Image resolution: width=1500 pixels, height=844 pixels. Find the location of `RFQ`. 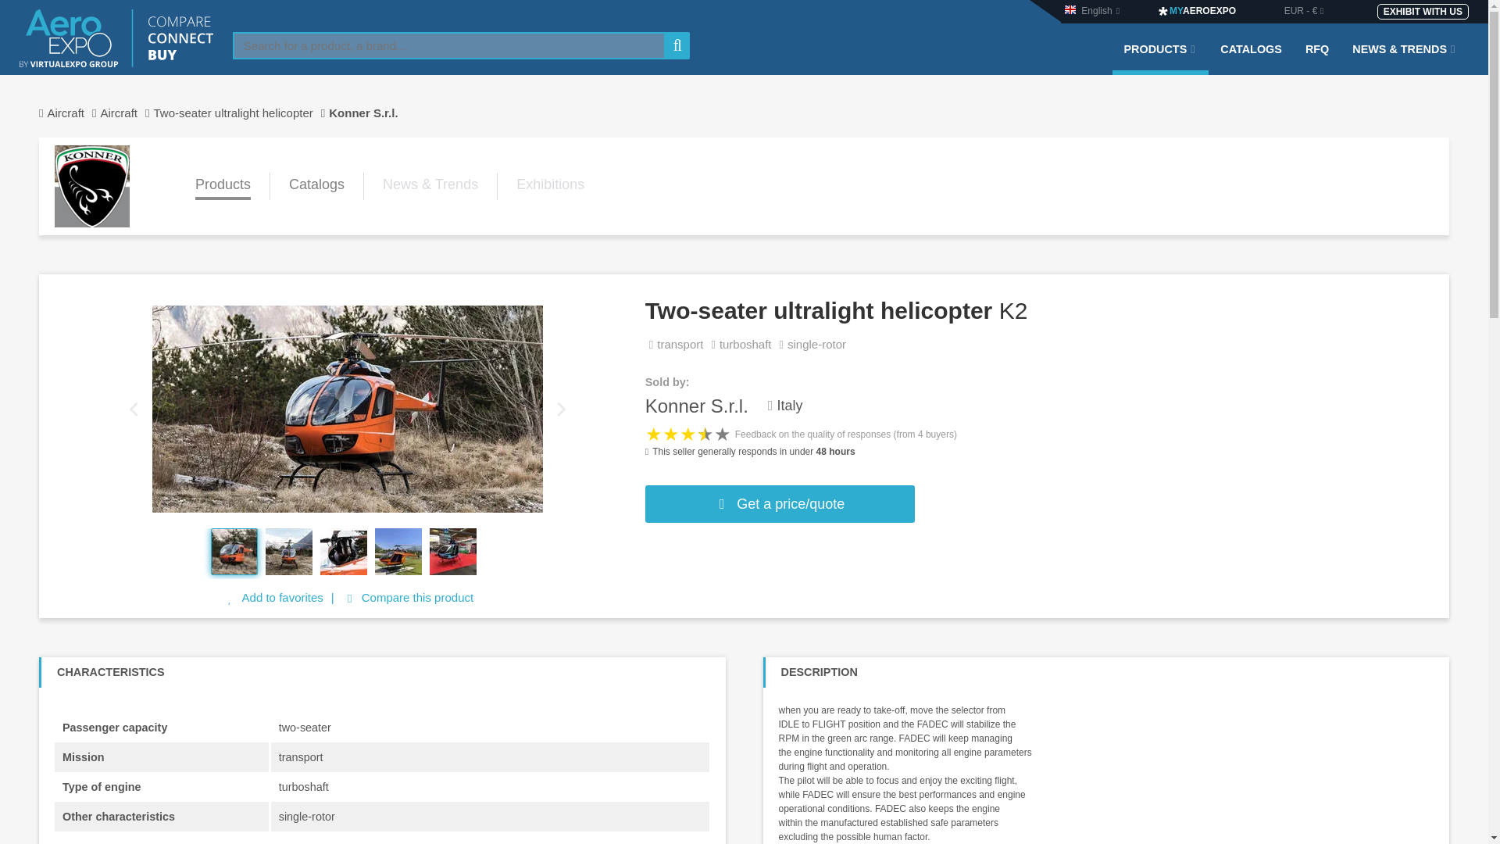

RFQ is located at coordinates (1317, 59).